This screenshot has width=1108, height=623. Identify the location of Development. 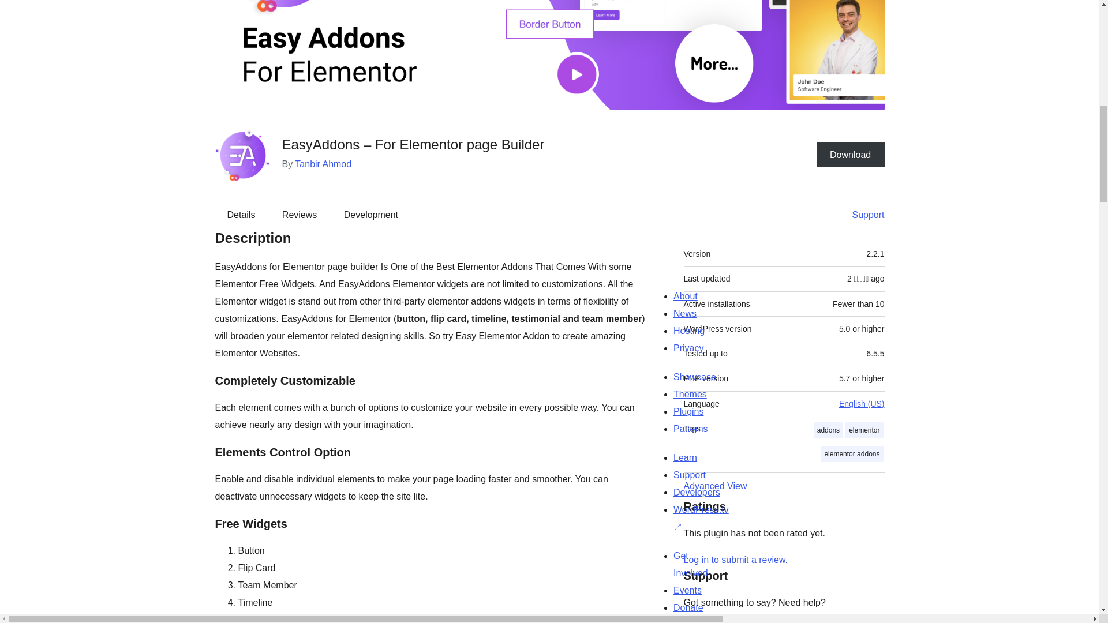
(371, 215).